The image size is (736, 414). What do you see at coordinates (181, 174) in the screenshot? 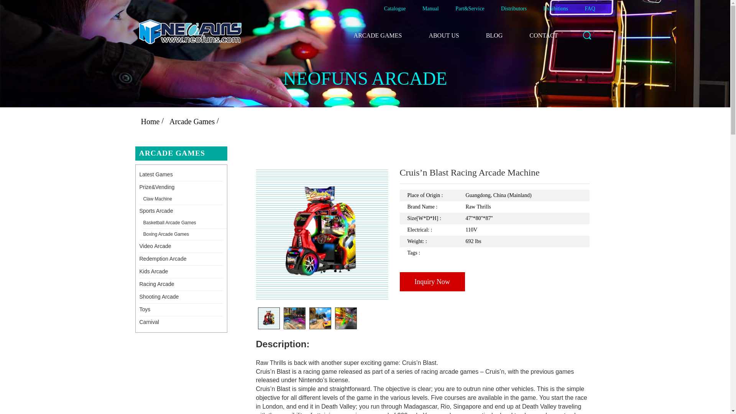
I see `Latest Games` at bounding box center [181, 174].